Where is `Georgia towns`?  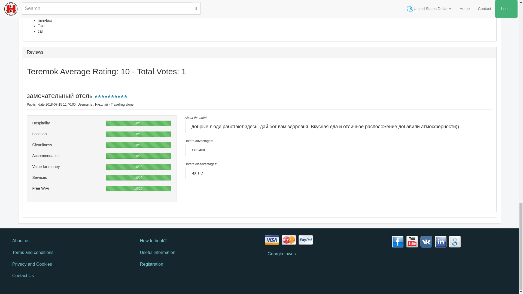 Georgia towns is located at coordinates (323, 254).